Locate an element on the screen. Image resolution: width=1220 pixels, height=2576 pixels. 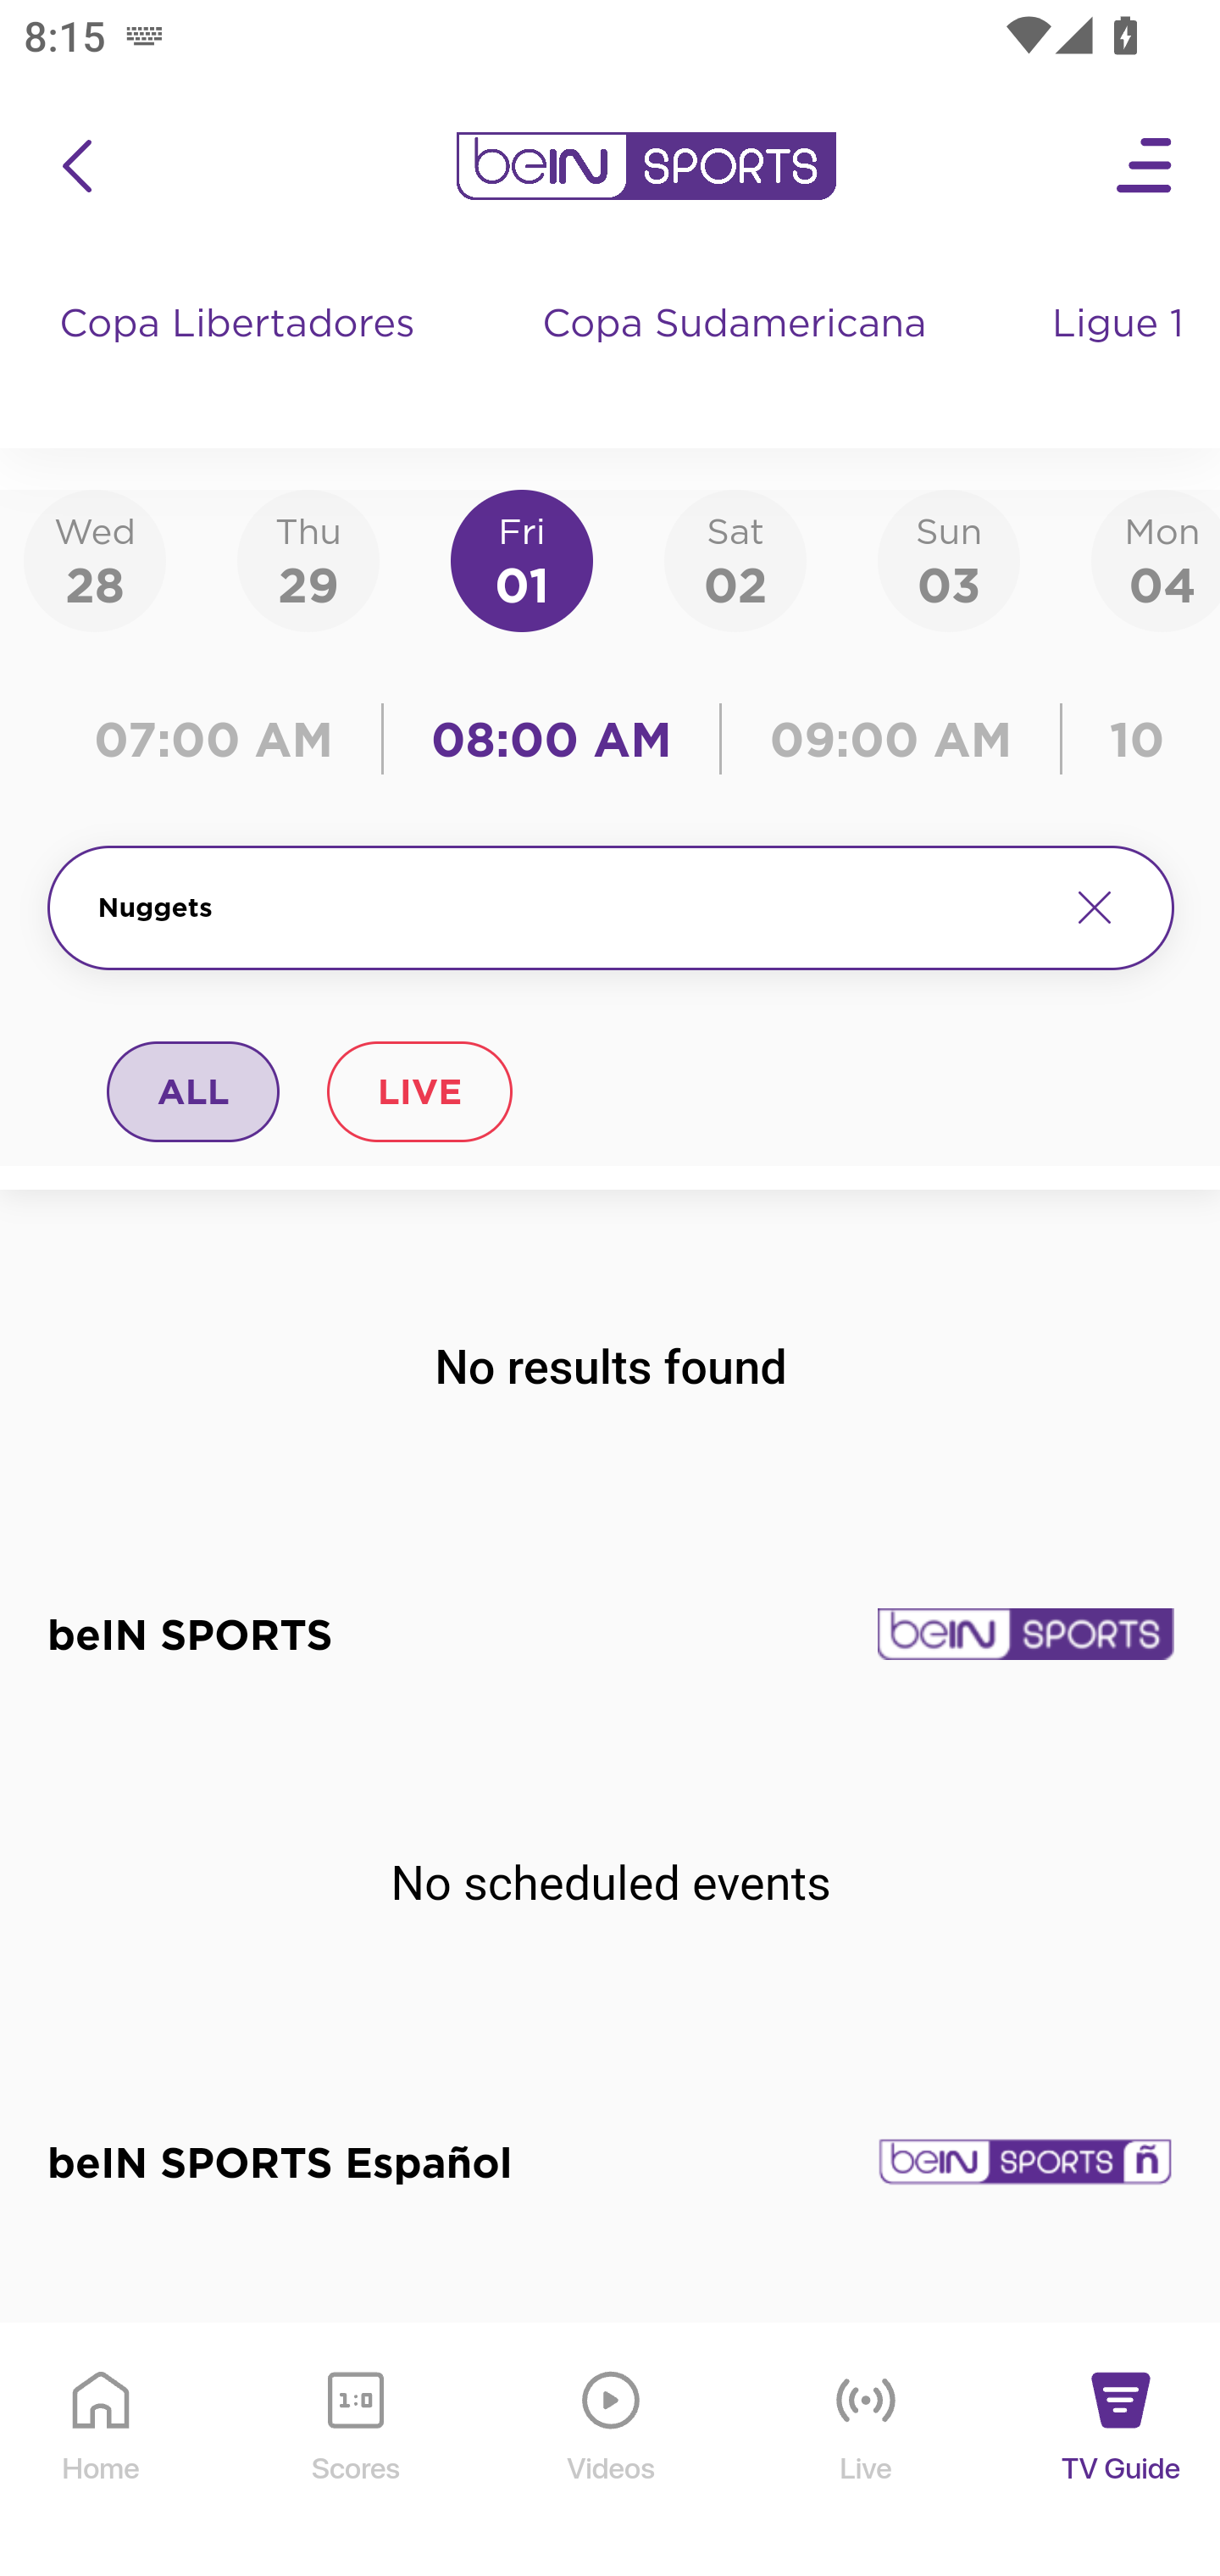
07:00 AM is located at coordinates (222, 739).